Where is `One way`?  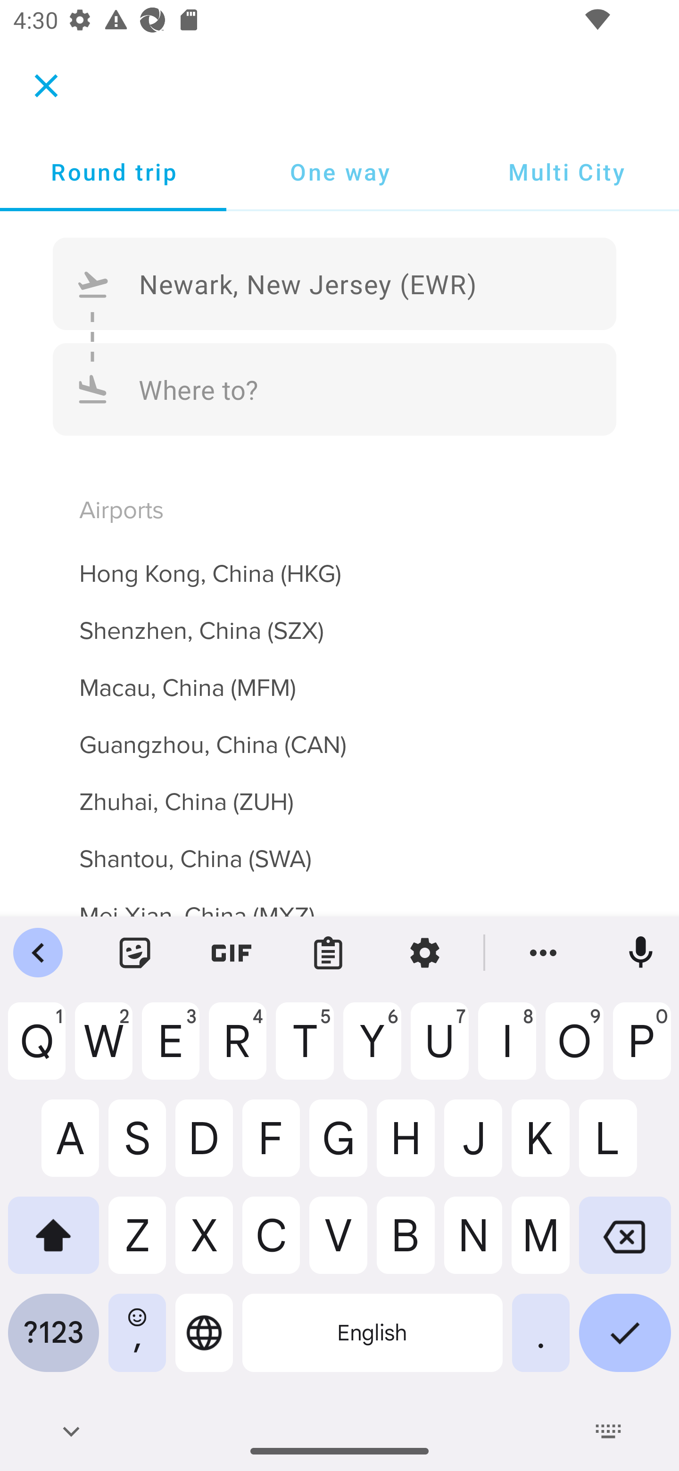
One way is located at coordinates (339, 172).